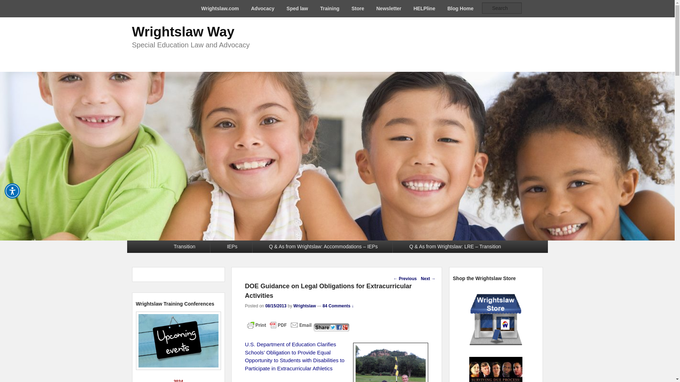 This screenshot has width=680, height=382. What do you see at coordinates (424, 8) in the screenshot?
I see `HELPline` at bounding box center [424, 8].